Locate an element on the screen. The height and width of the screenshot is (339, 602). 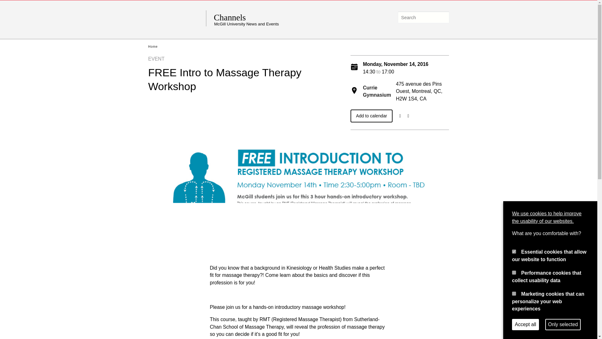
Only selected is located at coordinates (563, 325).